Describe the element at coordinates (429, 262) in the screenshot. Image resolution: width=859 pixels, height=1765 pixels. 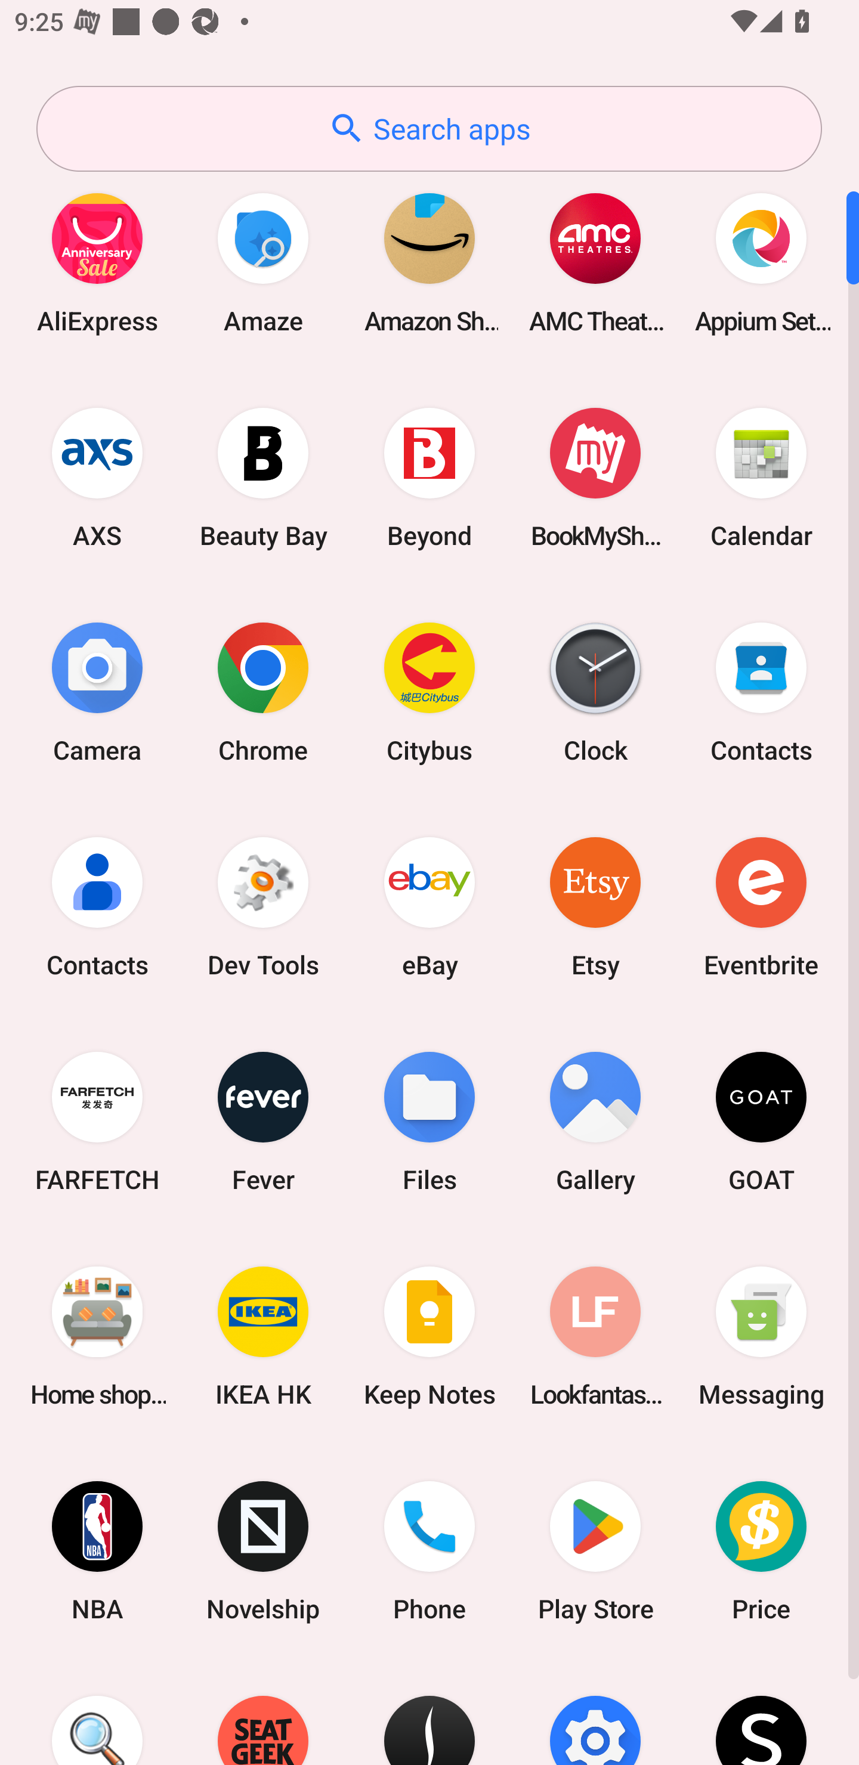
I see `Amazon Shopping` at that location.